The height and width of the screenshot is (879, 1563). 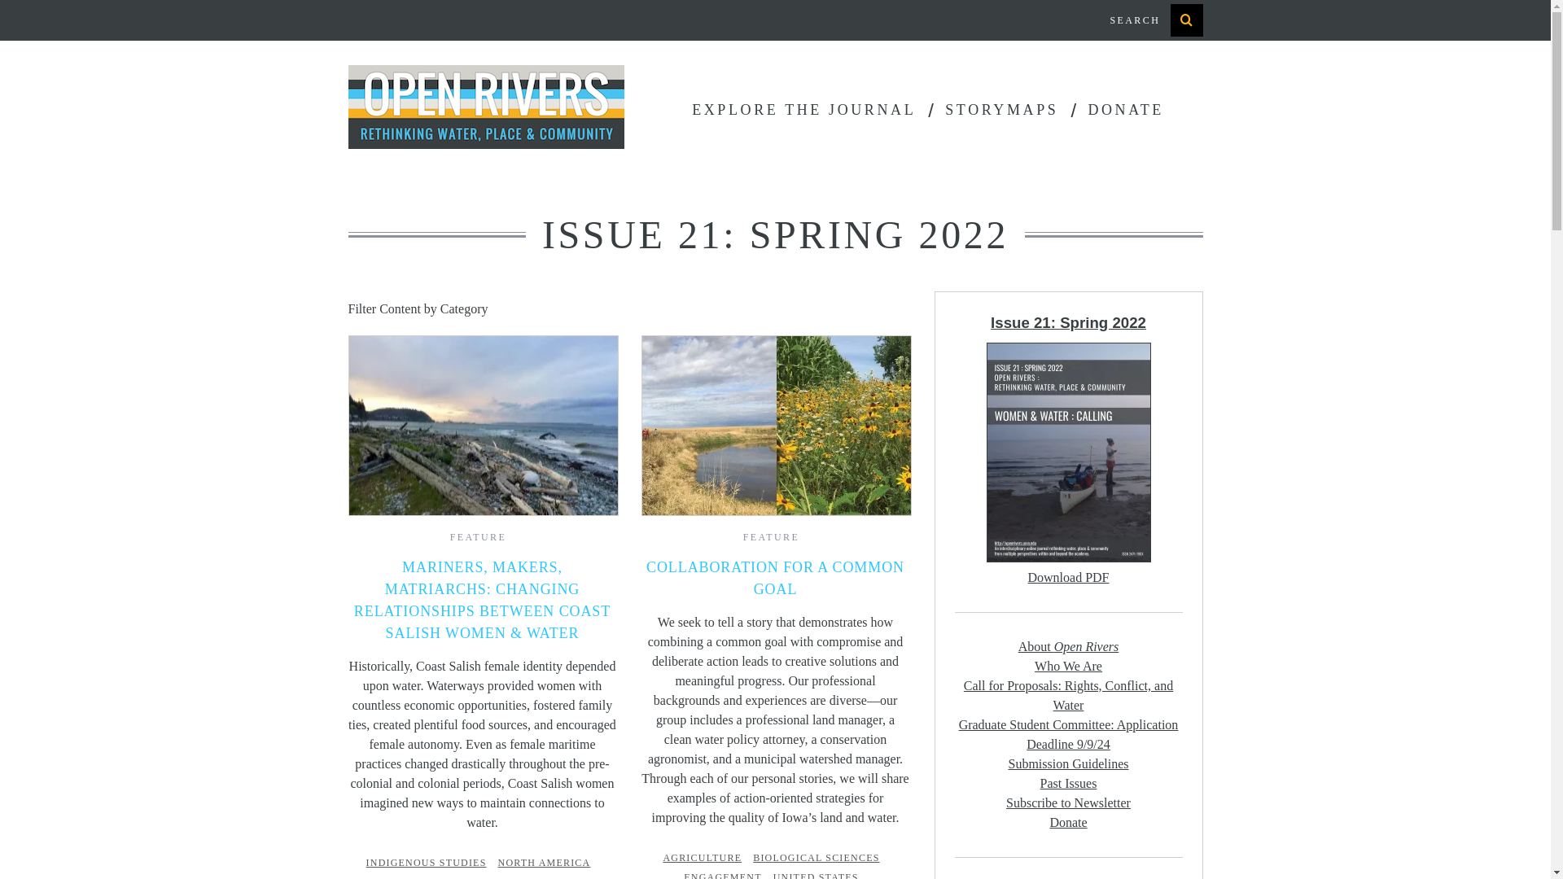 I want to click on FEATURE, so click(x=478, y=537).